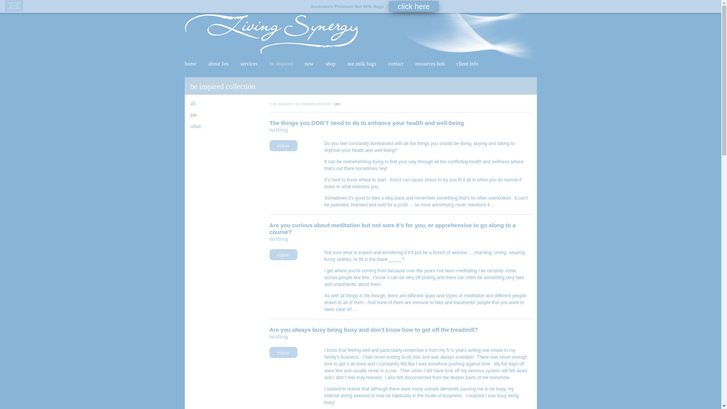  What do you see at coordinates (331, 64) in the screenshot?
I see `shop` at bounding box center [331, 64].